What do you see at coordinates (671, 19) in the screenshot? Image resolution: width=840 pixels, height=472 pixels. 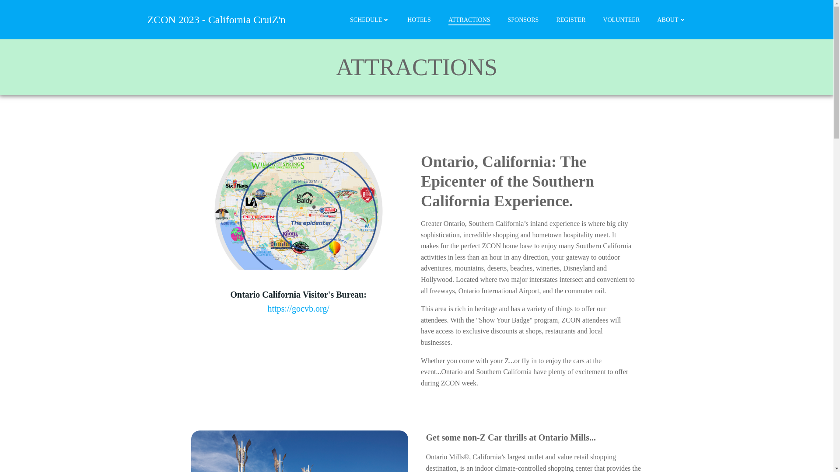 I see `ABOUT` at bounding box center [671, 19].